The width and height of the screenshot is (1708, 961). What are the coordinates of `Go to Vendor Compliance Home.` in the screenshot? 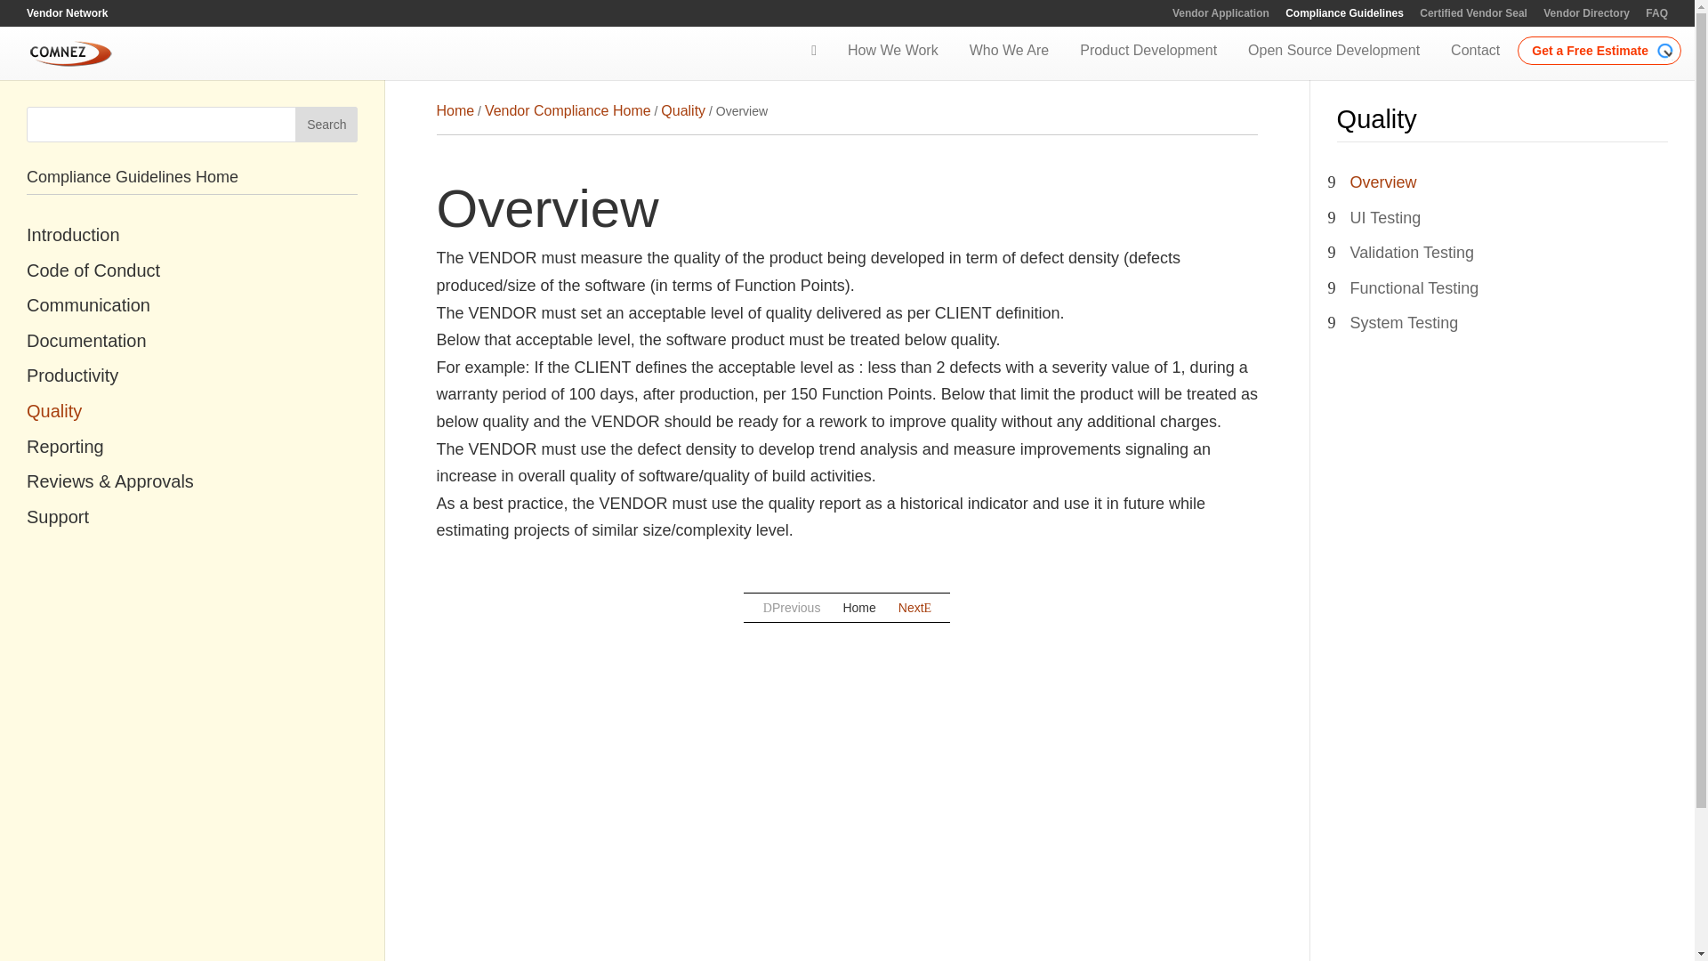 It's located at (568, 110).